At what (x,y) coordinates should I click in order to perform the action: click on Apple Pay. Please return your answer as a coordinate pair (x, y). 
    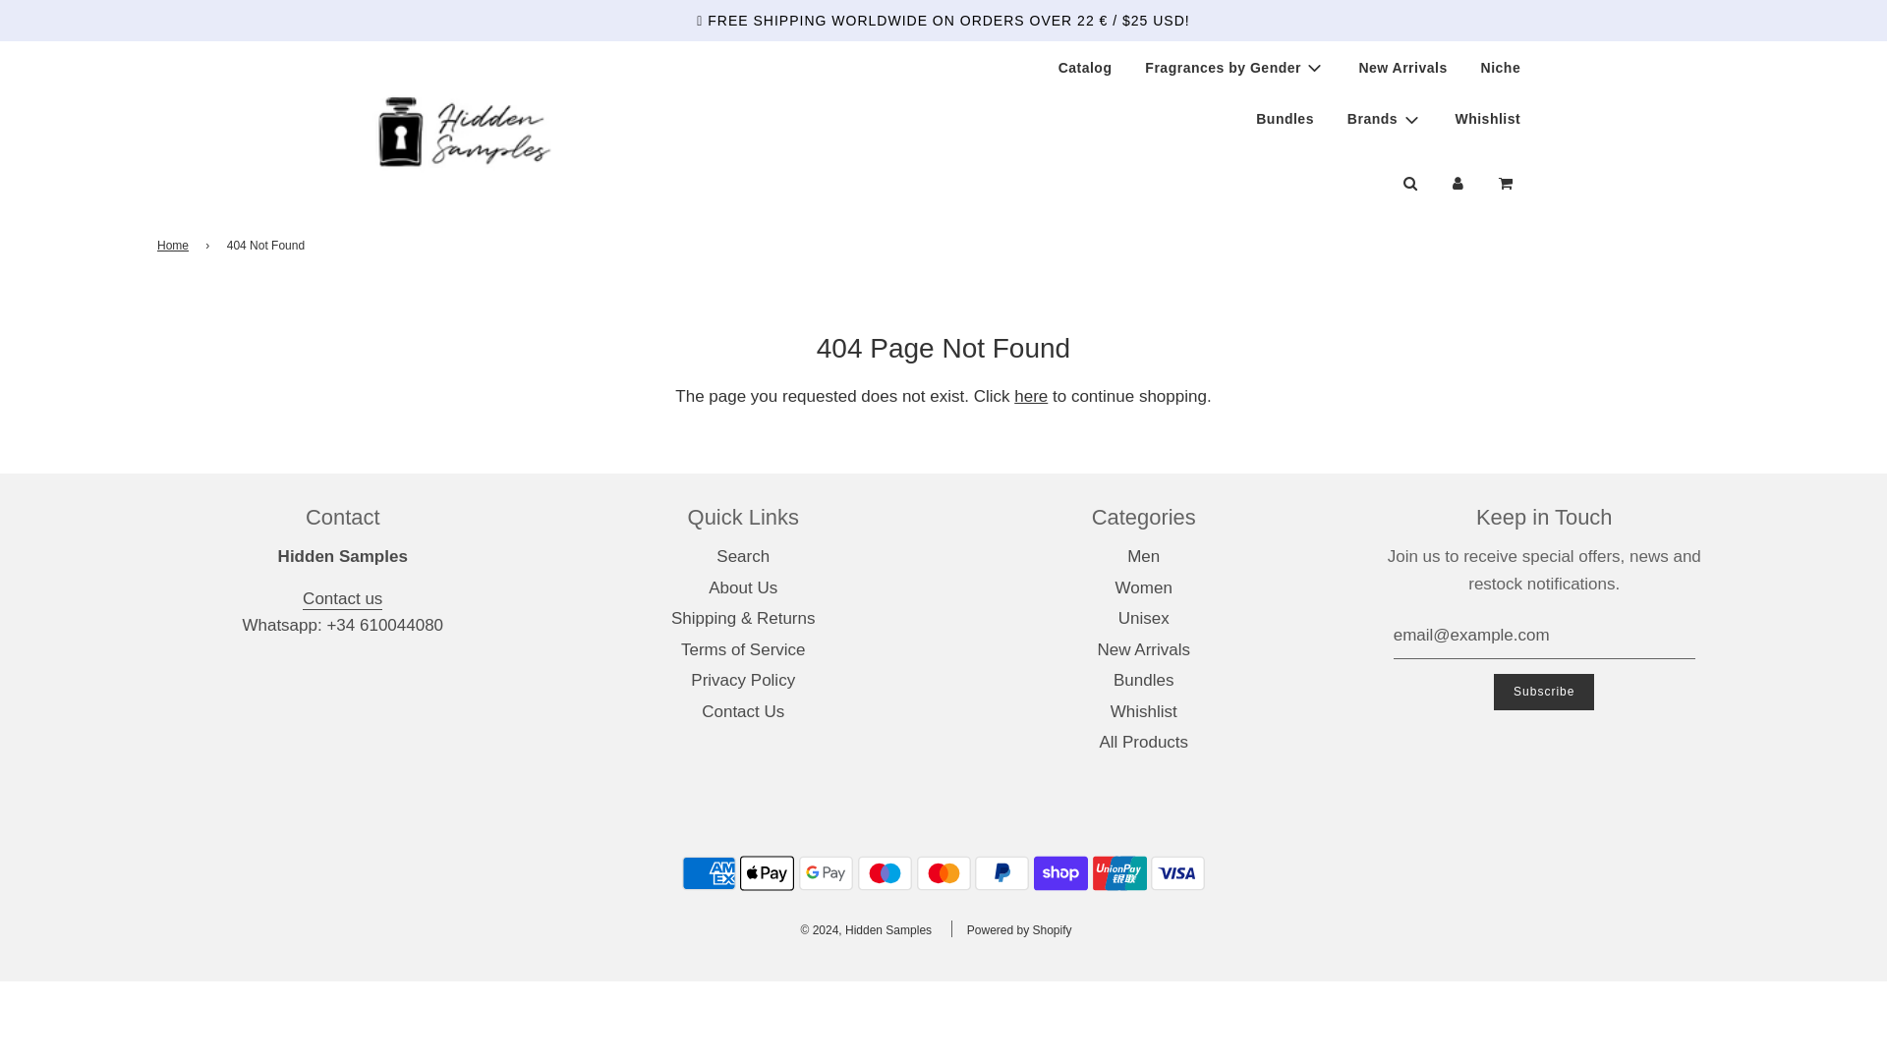
    Looking at the image, I should click on (767, 873).